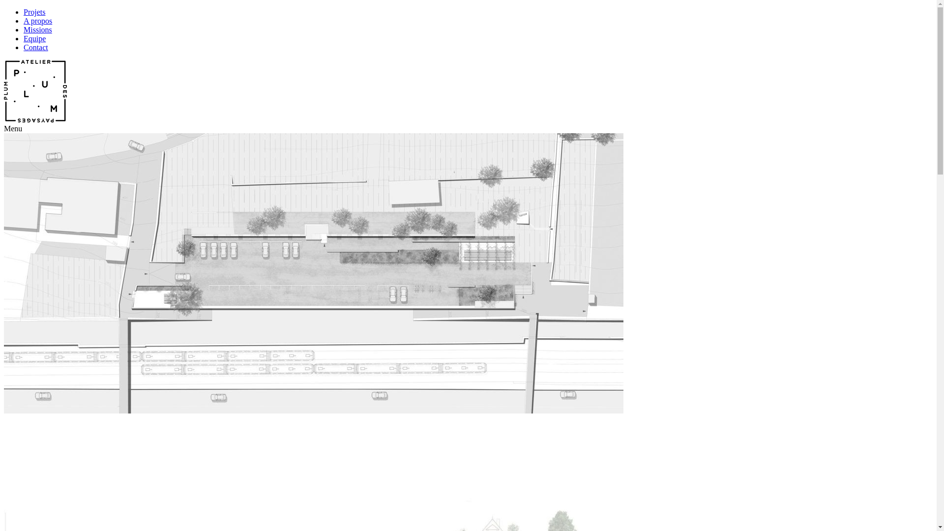  Describe the element at coordinates (38, 21) in the screenshot. I see `A propos` at that location.